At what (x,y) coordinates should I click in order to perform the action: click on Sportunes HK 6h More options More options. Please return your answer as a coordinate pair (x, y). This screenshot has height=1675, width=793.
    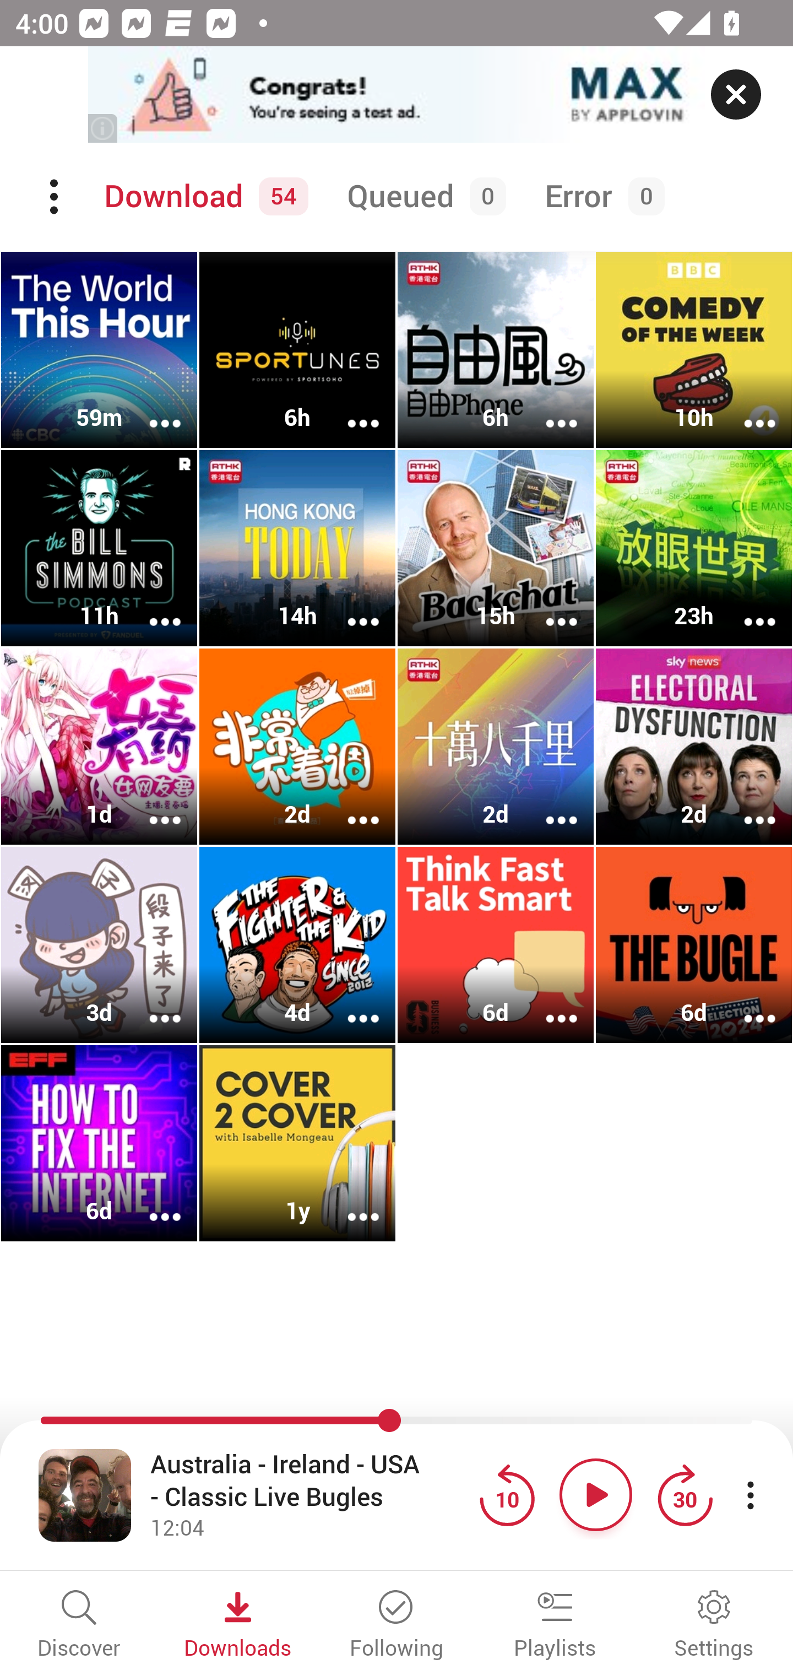
    Looking at the image, I should click on (297, 350).